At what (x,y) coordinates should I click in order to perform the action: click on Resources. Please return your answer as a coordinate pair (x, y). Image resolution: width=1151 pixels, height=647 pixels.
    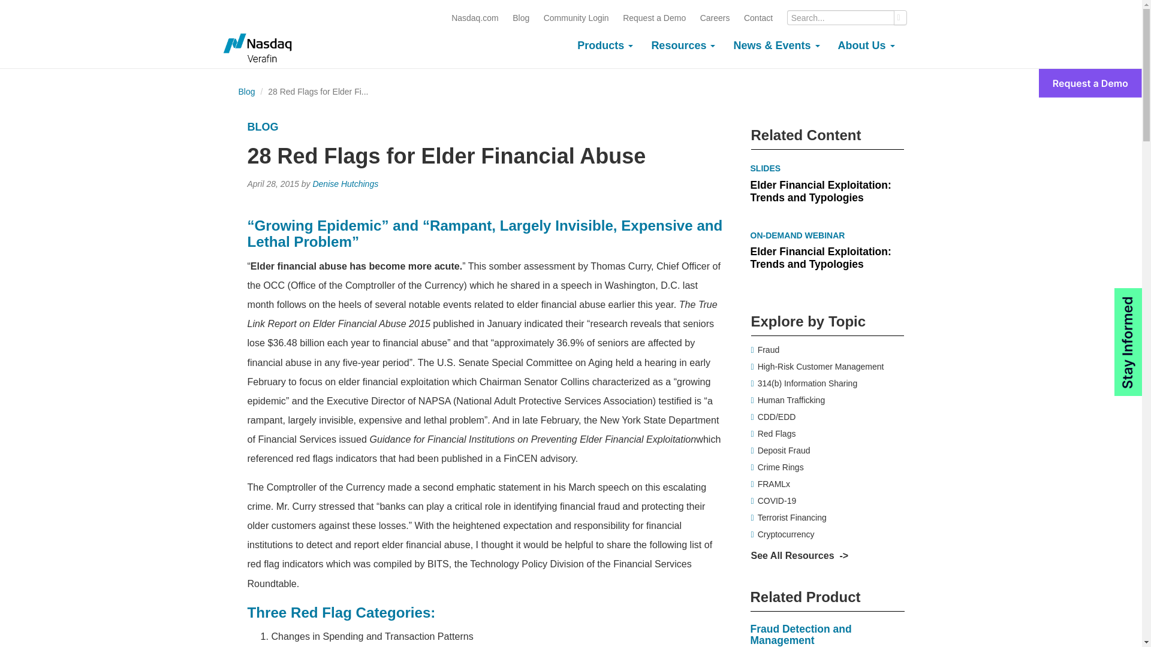
    Looking at the image, I should click on (683, 46).